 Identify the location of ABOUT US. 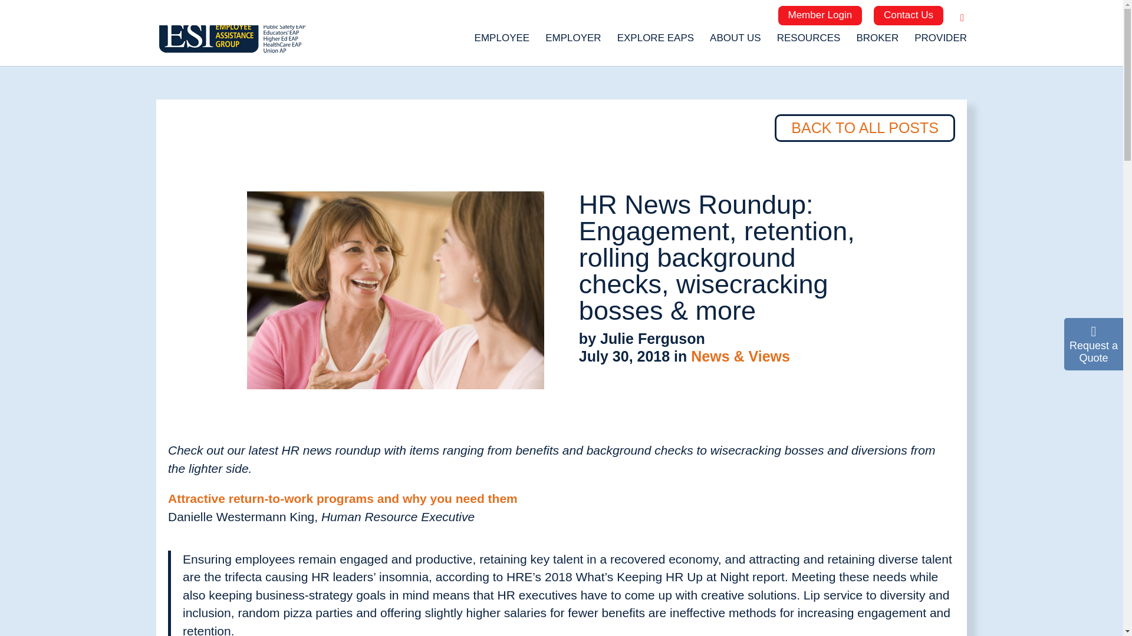
(735, 42).